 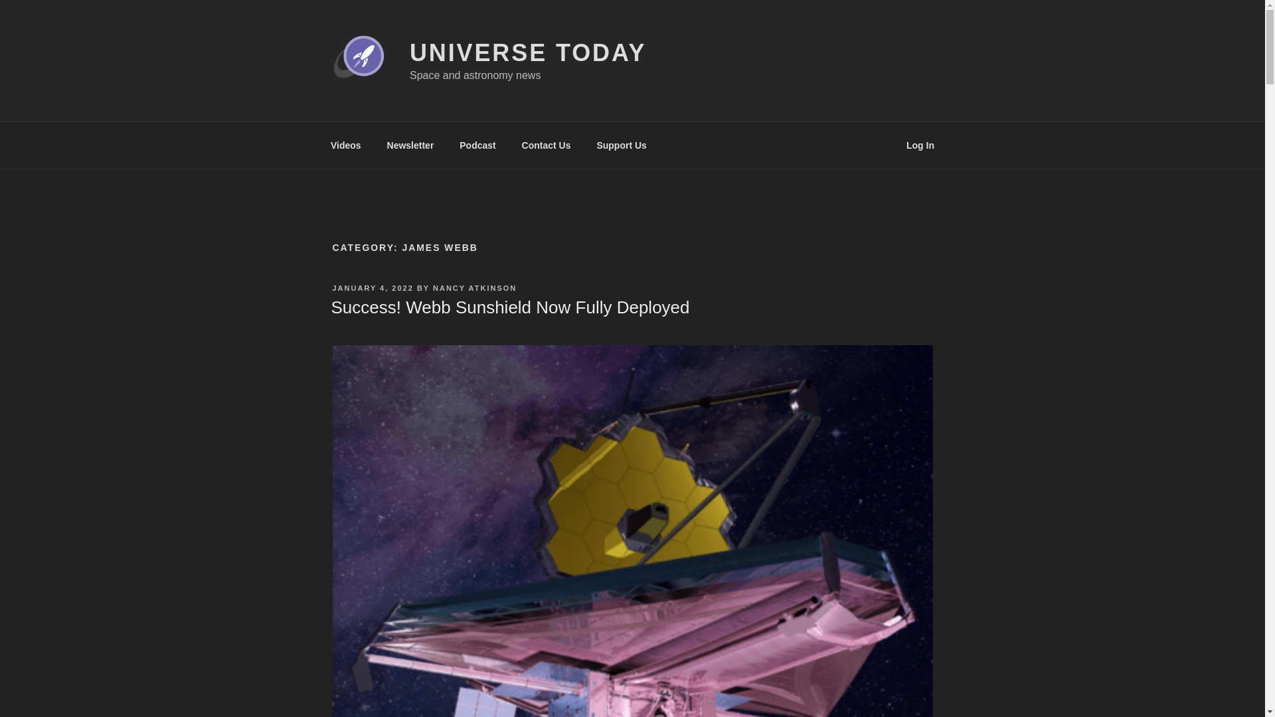 I want to click on NANCY ATKINSON, so click(x=474, y=287).